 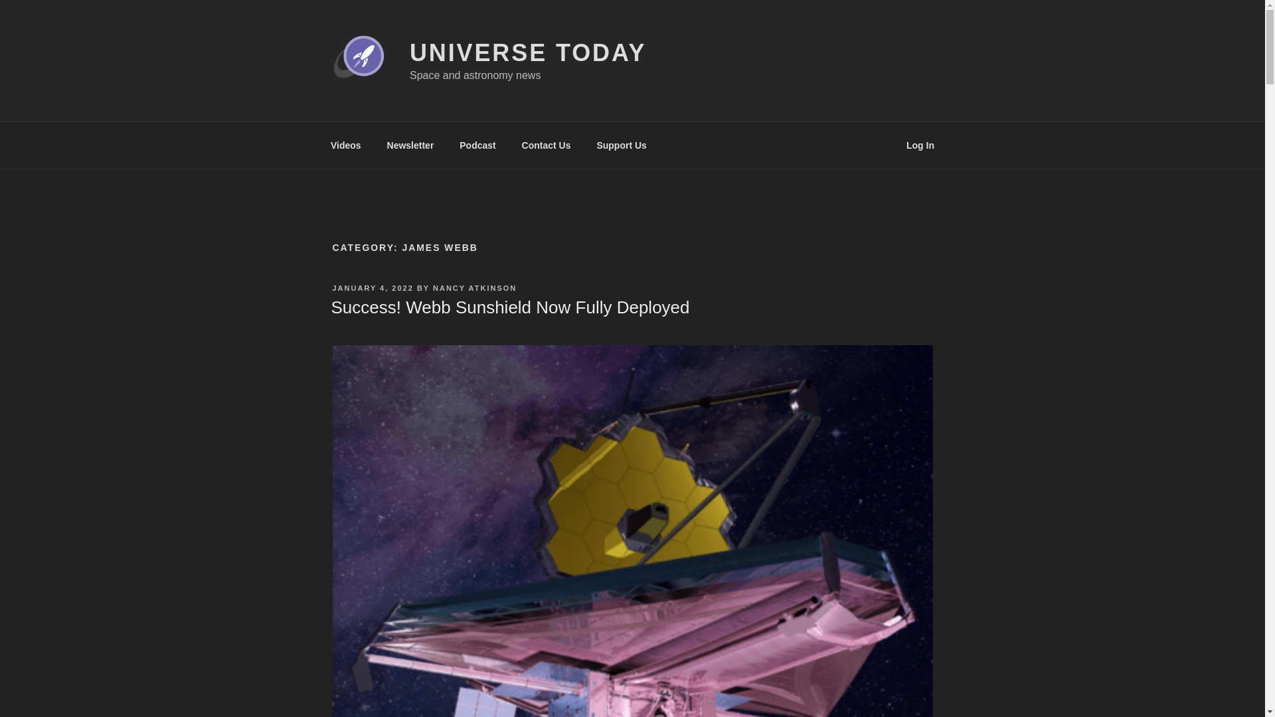 I want to click on NANCY ATKINSON, so click(x=474, y=287).